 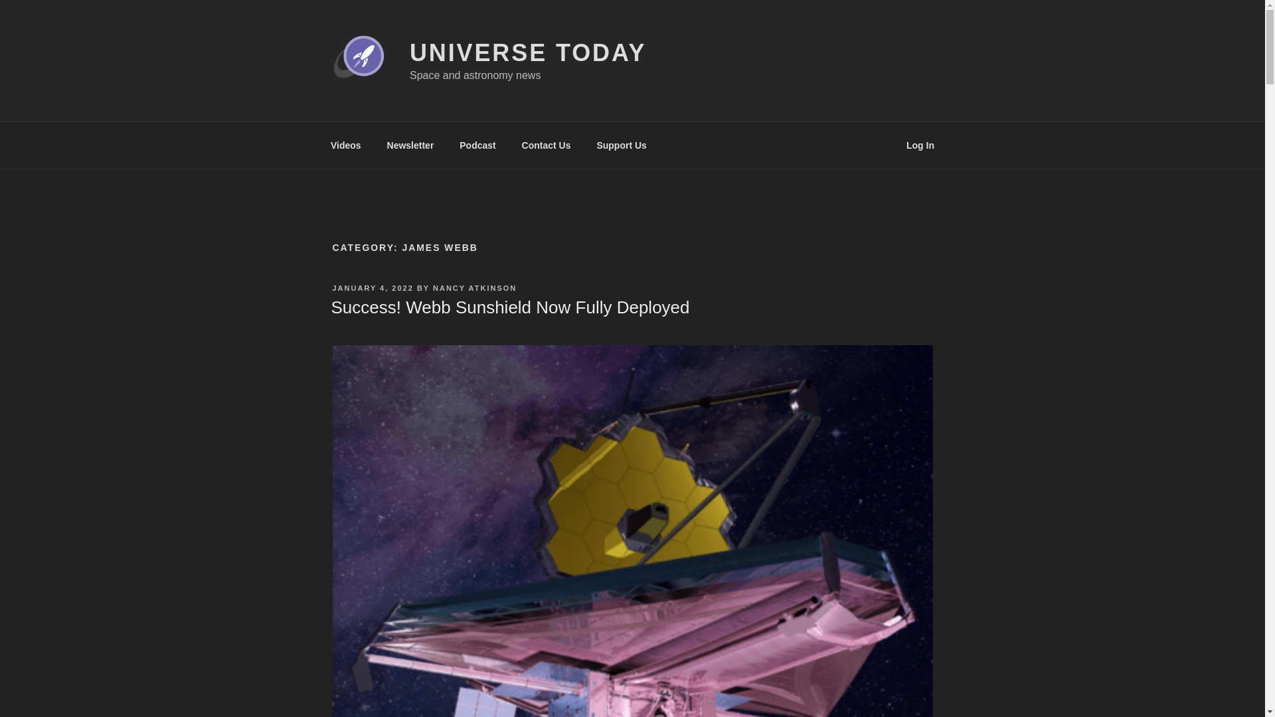 I want to click on NANCY ATKINSON, so click(x=474, y=287).